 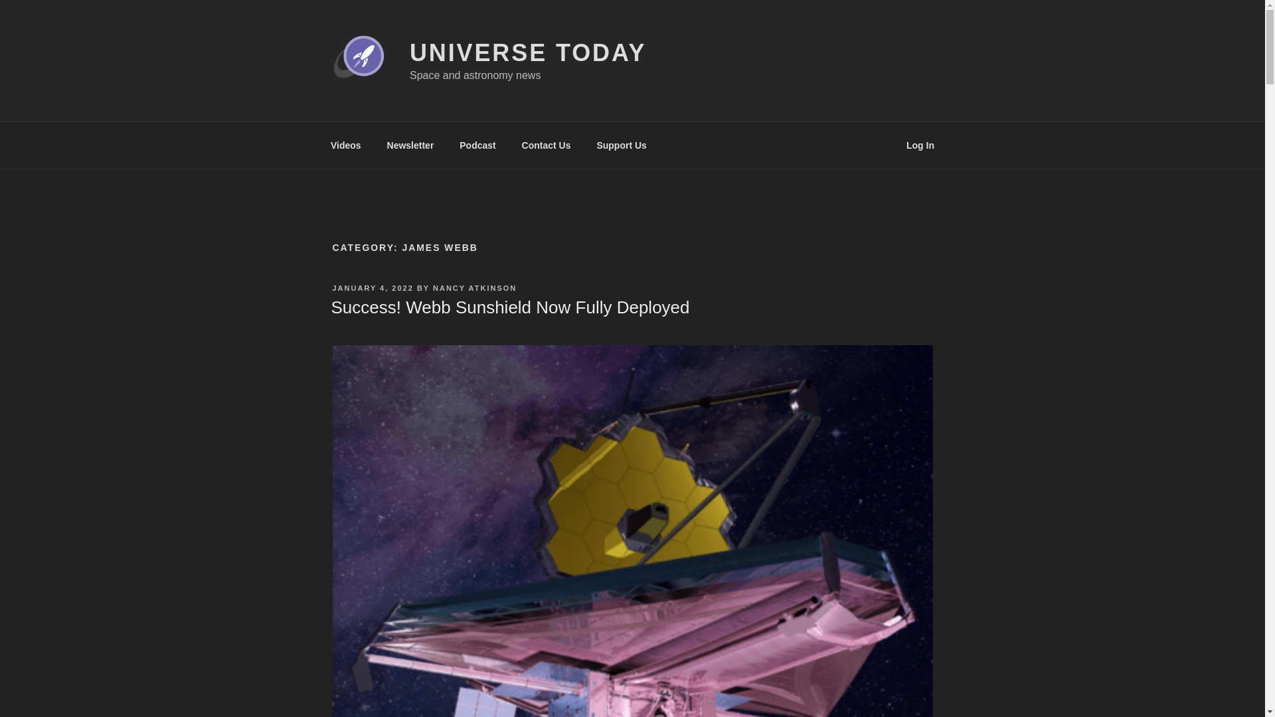 I want to click on NANCY ATKINSON, so click(x=474, y=287).